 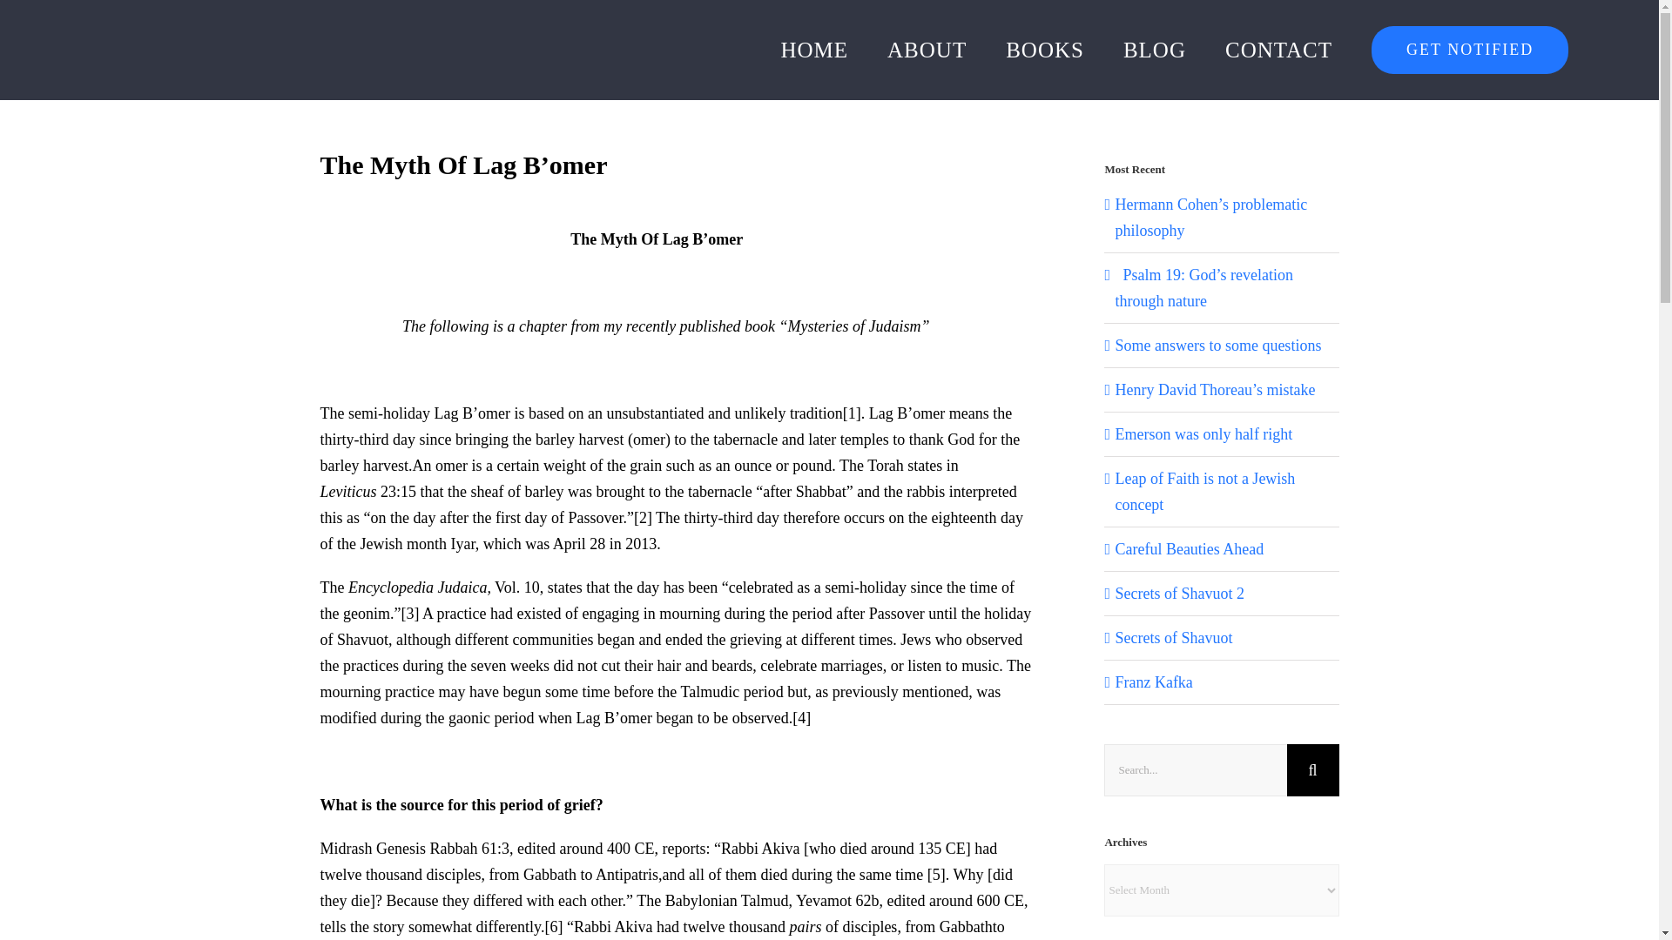 I want to click on Leap of Faith is not a Jewish concept, so click(x=1204, y=491).